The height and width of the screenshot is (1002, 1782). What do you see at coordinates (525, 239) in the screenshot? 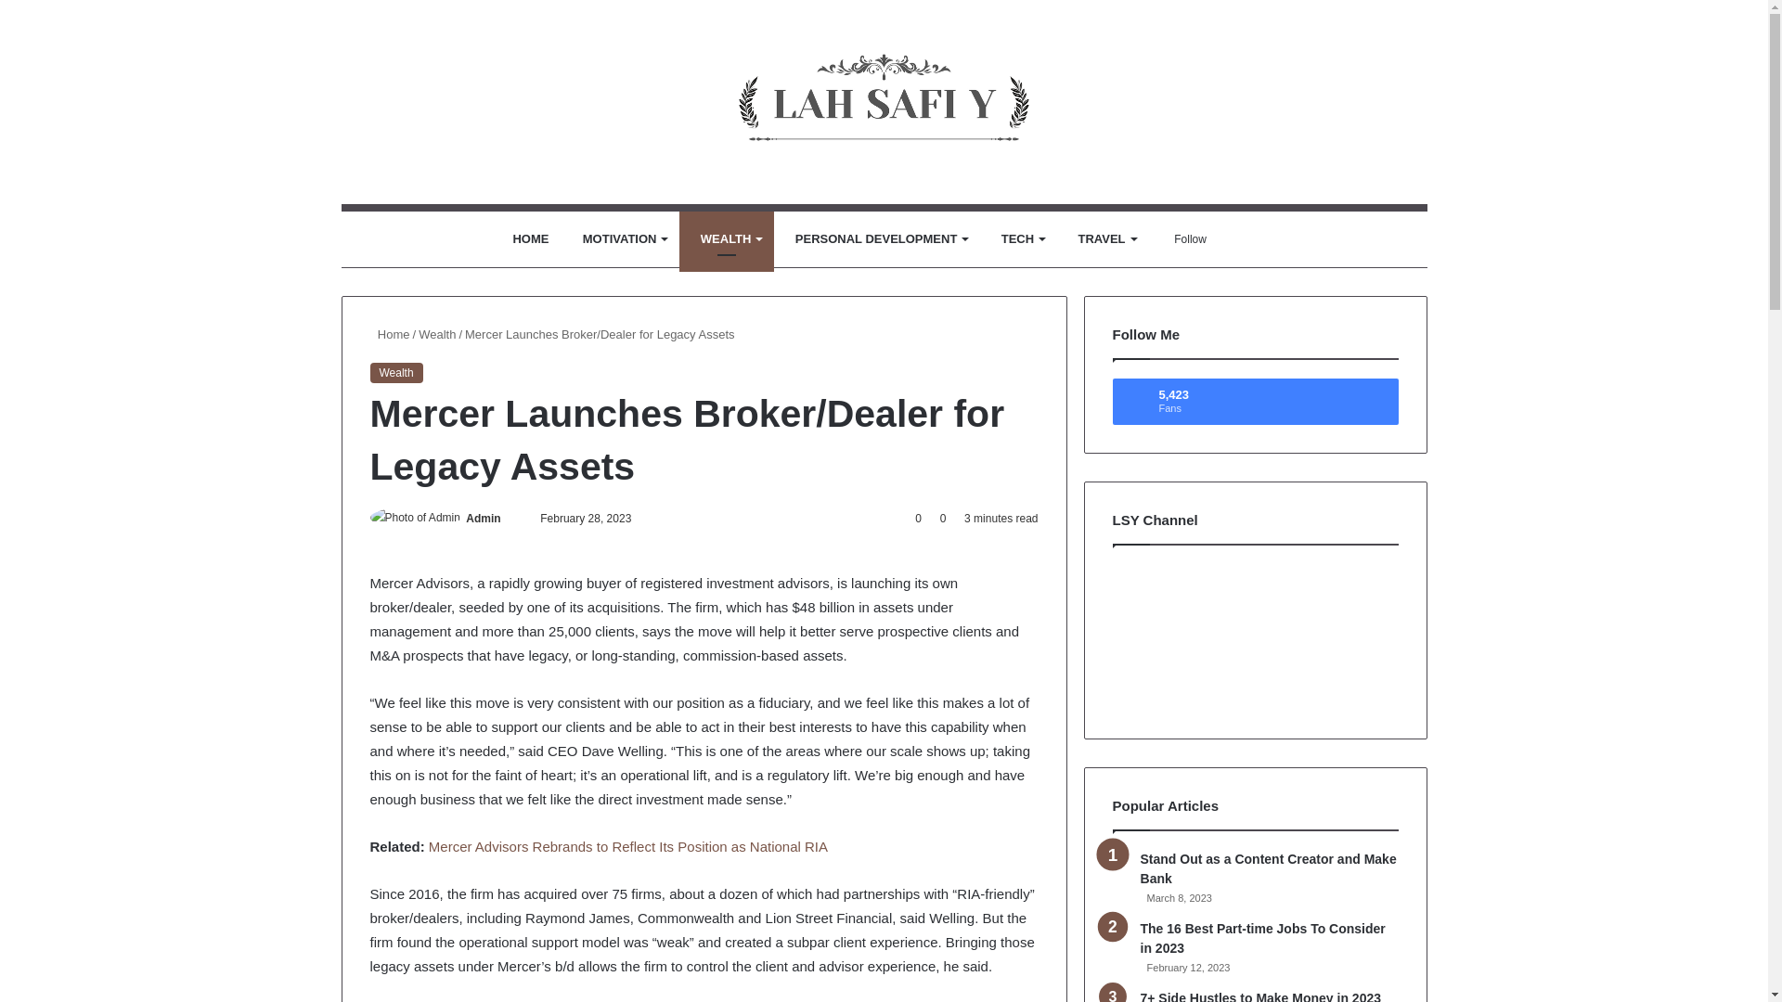
I see `HOME` at bounding box center [525, 239].